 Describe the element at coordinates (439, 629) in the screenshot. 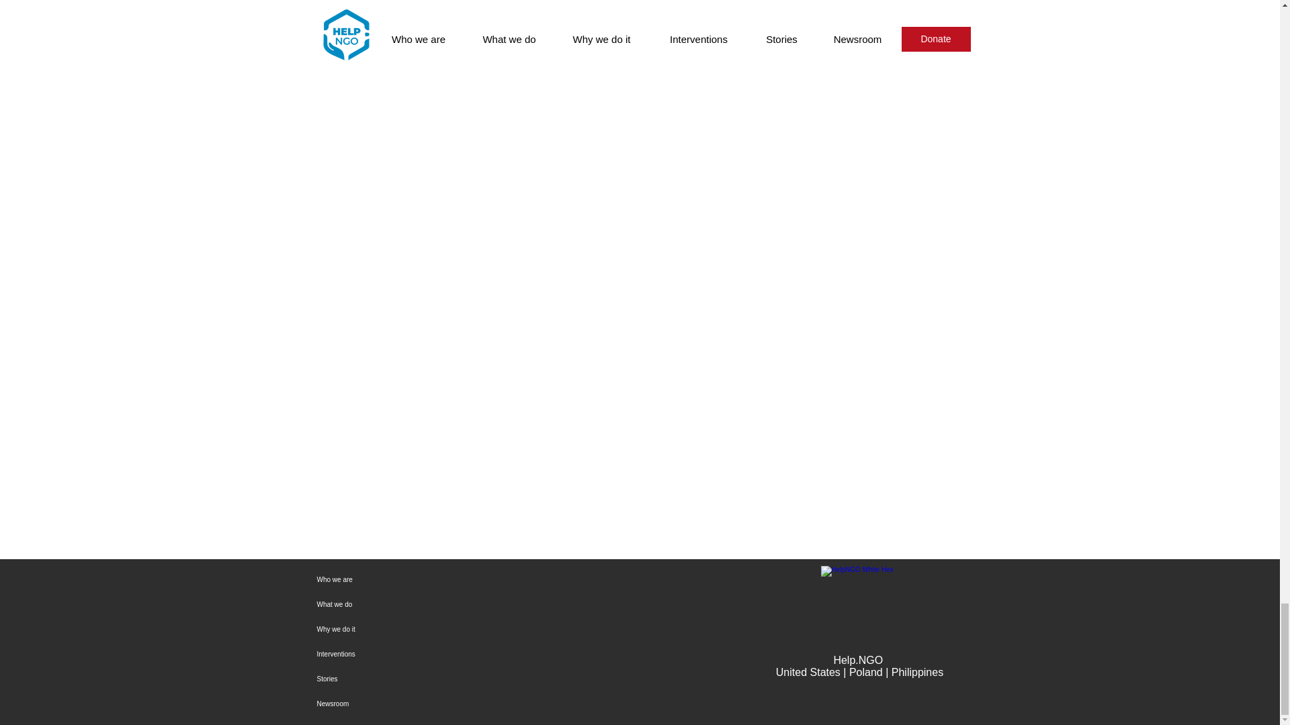

I see `Why we do it` at that location.